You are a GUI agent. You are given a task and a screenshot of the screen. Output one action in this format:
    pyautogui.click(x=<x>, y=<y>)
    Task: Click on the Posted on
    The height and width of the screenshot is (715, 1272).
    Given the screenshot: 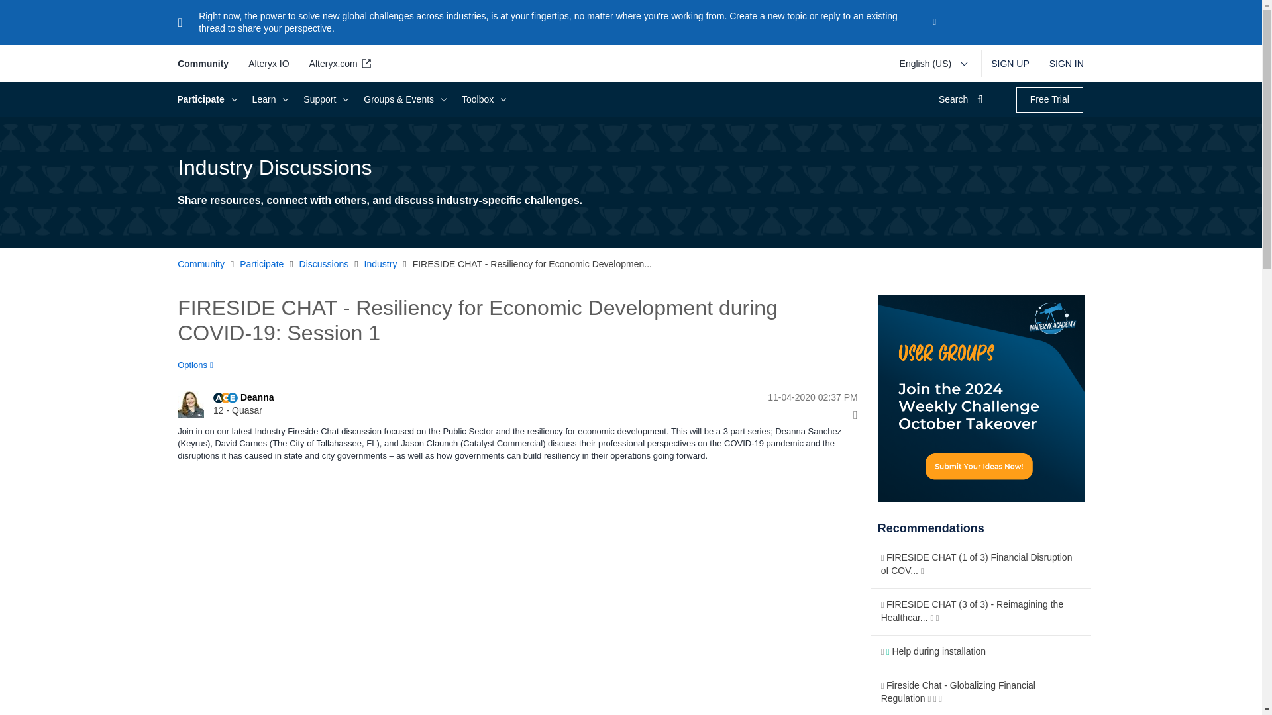 What is the action you would take?
    pyautogui.click(x=754, y=397)
    